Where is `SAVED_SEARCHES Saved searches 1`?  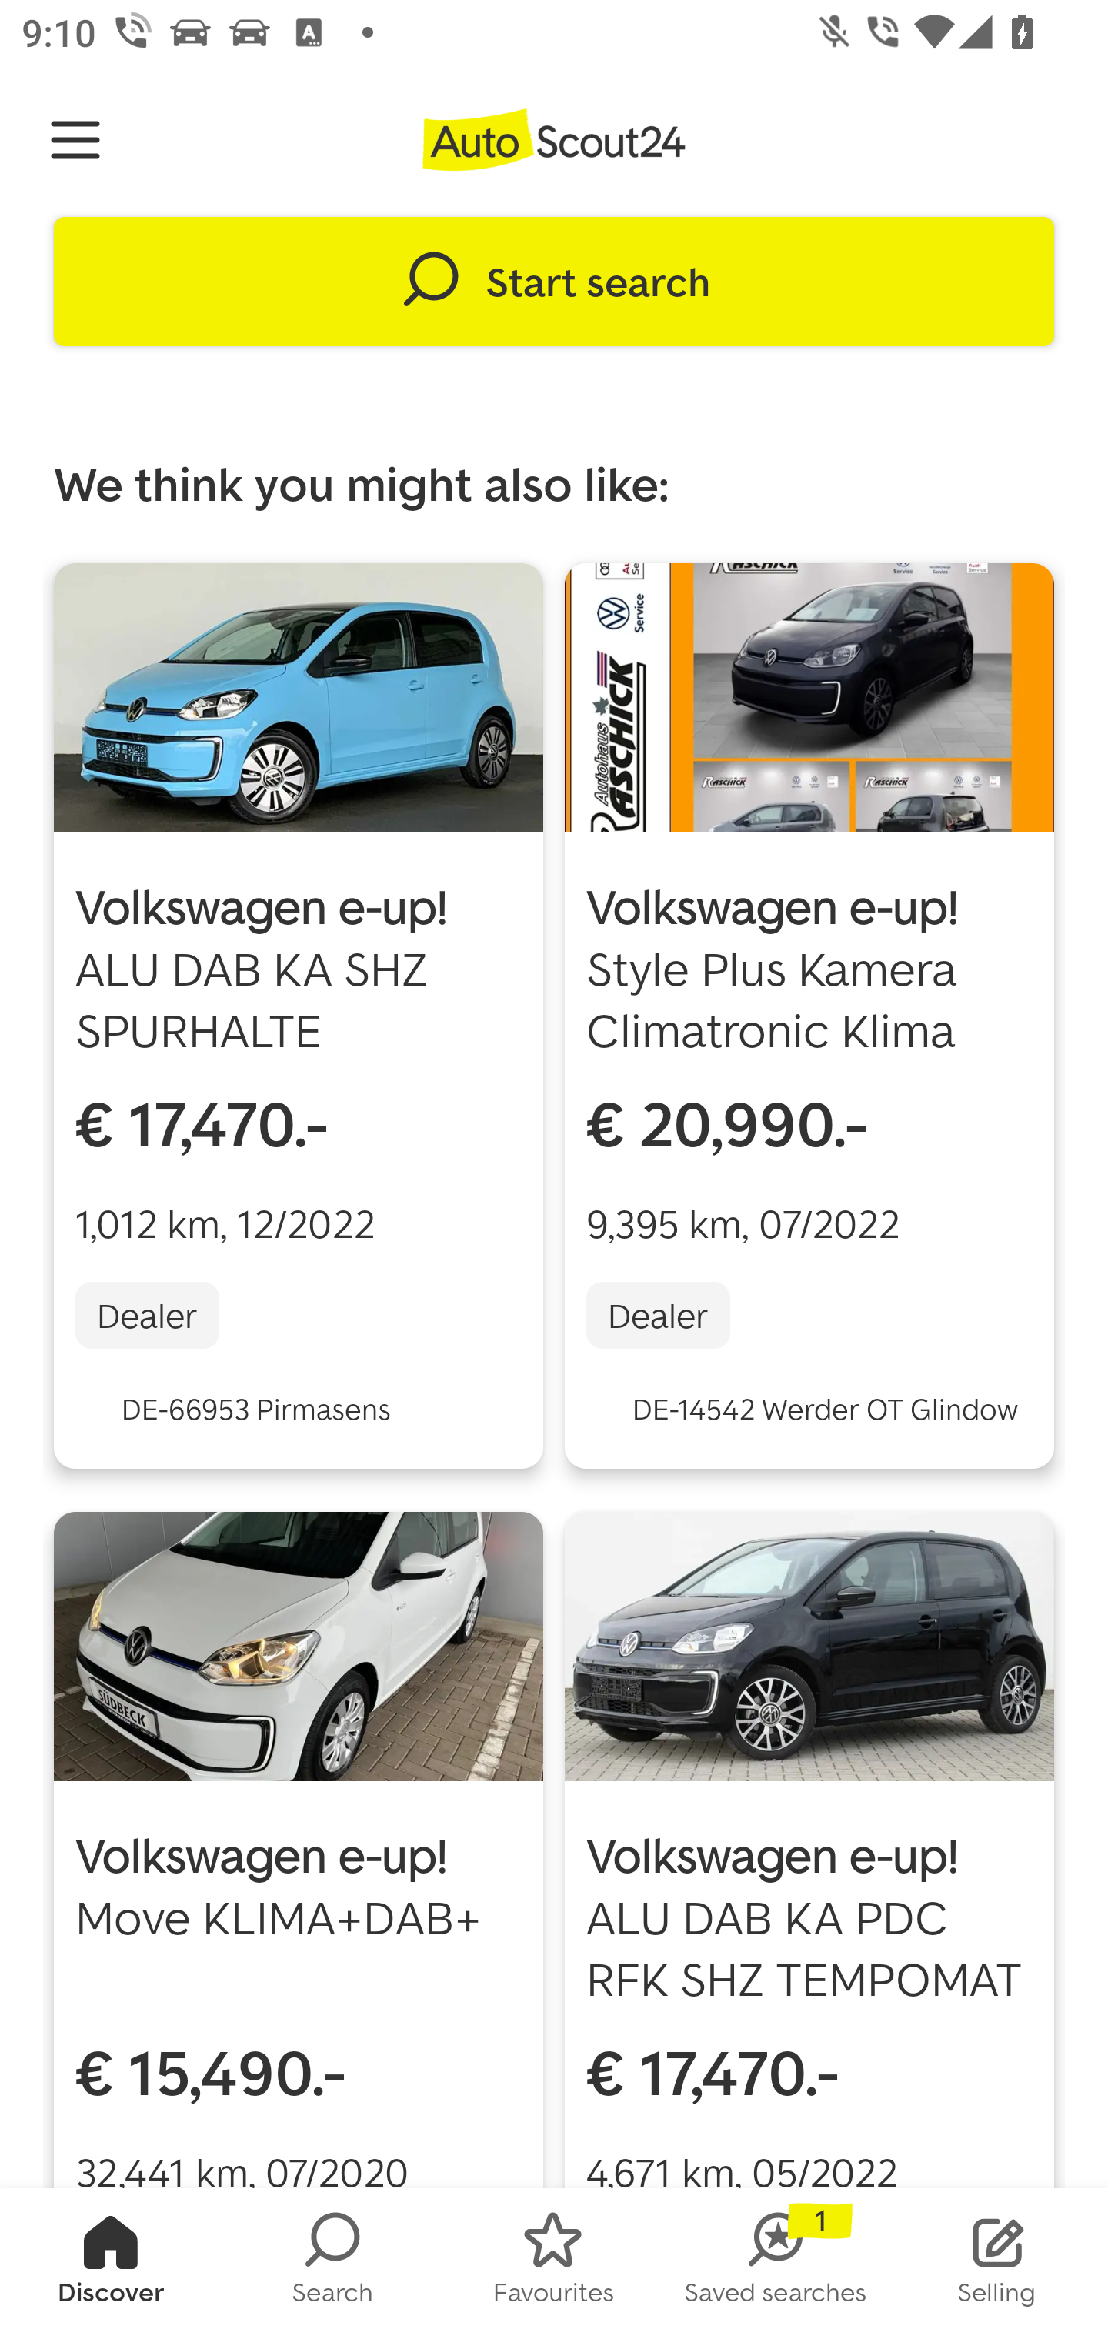 SAVED_SEARCHES Saved searches 1 is located at coordinates (776, 2264).